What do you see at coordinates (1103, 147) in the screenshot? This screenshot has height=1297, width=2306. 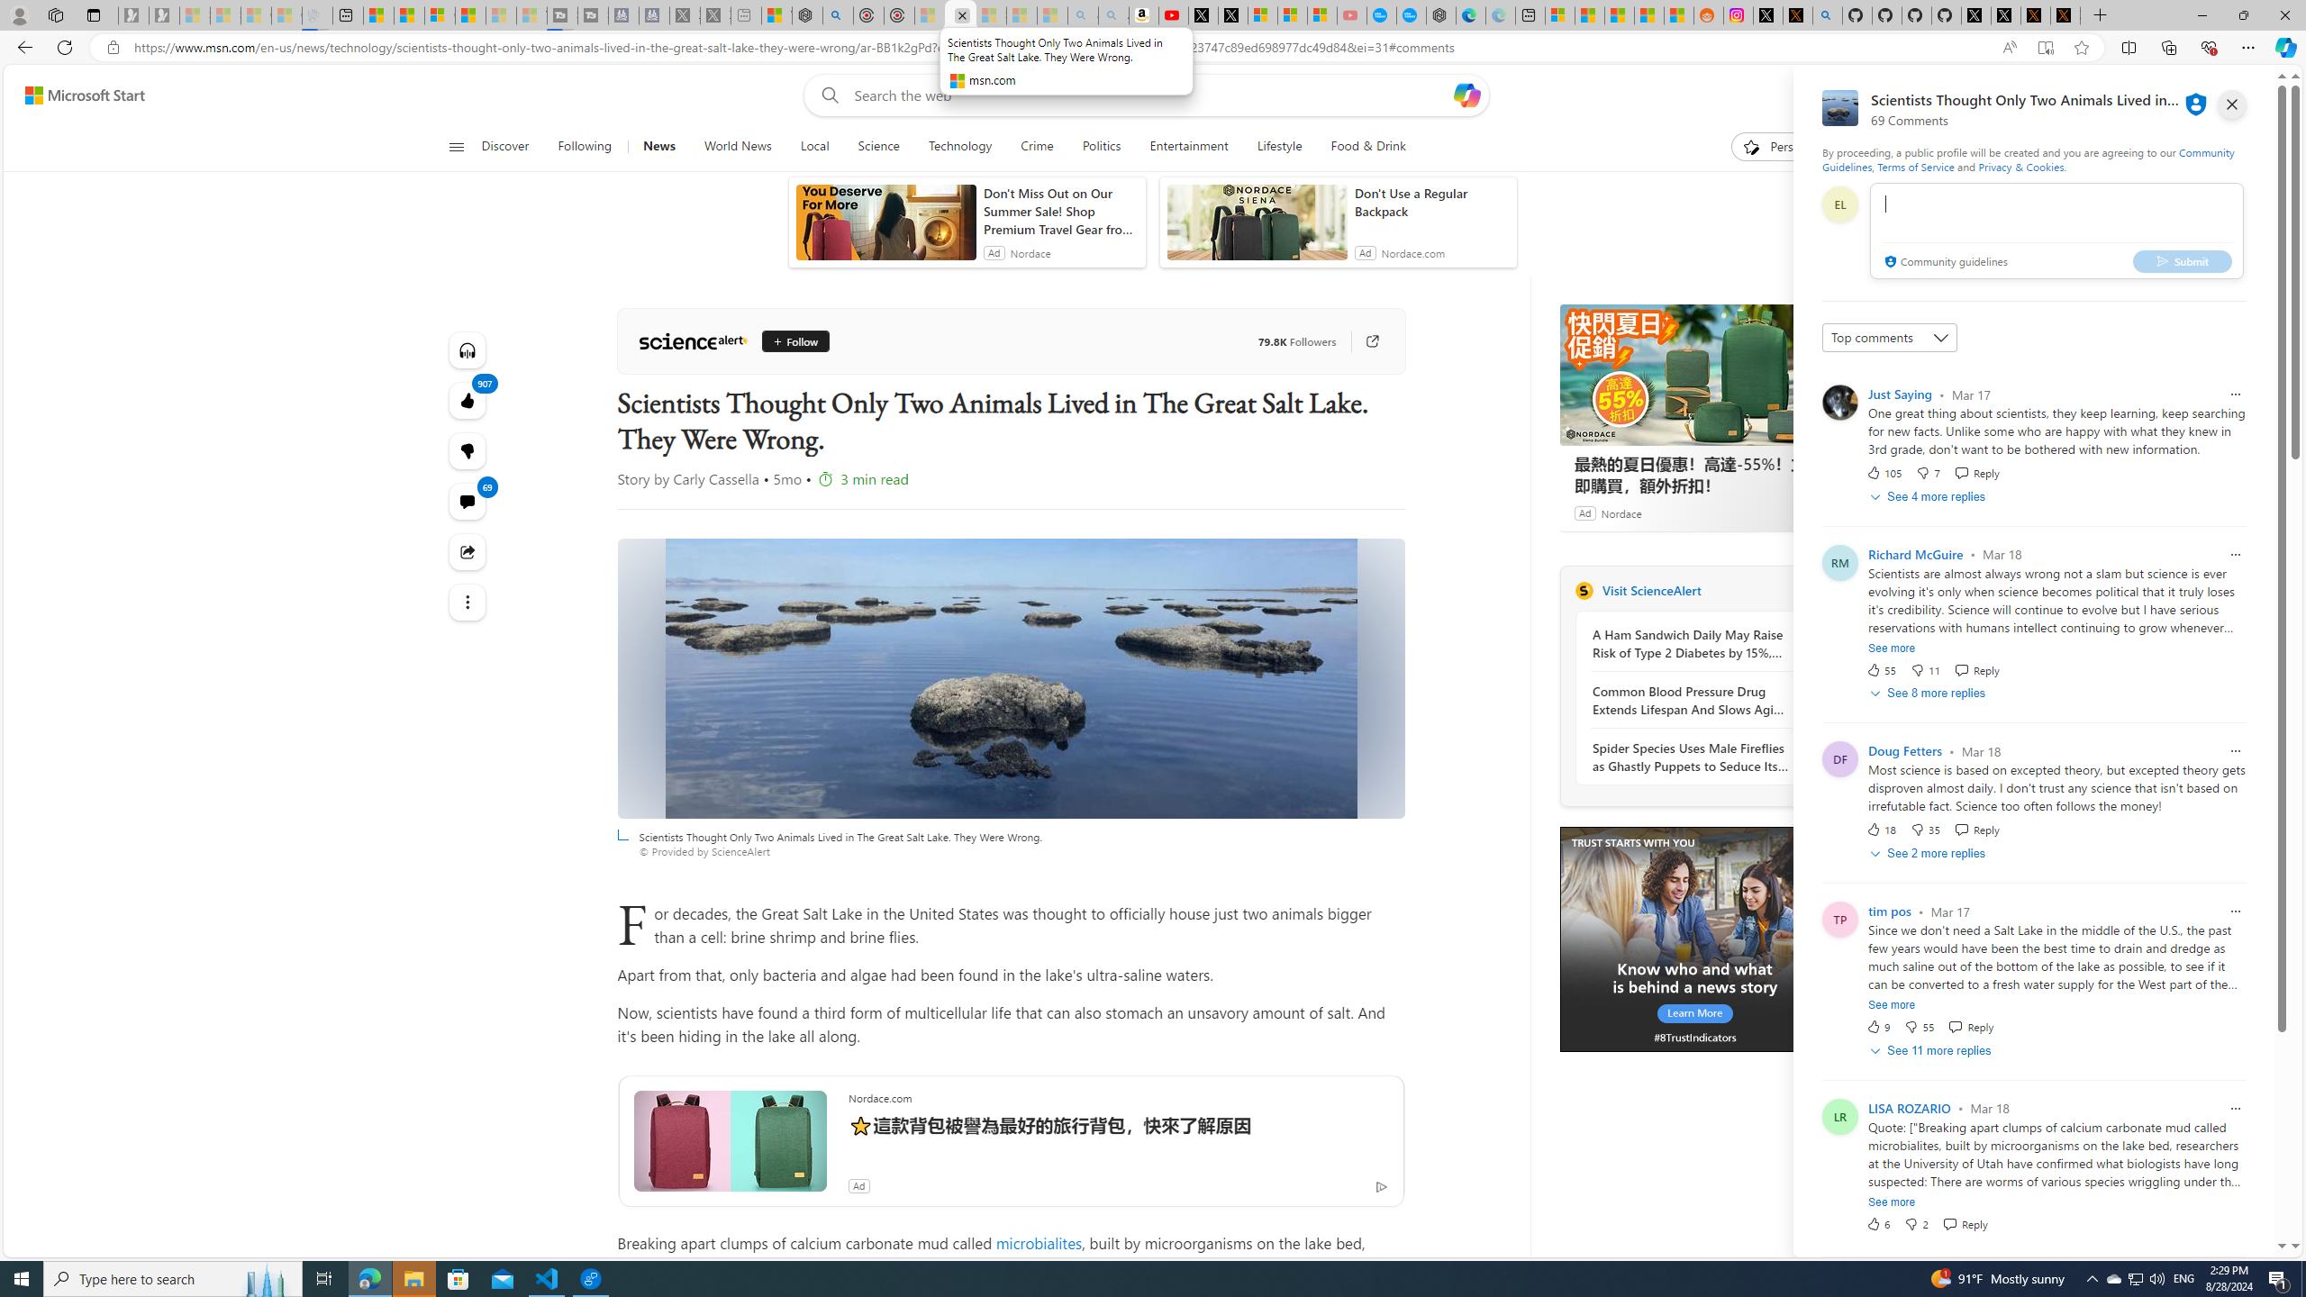 I see `Politics` at bounding box center [1103, 147].